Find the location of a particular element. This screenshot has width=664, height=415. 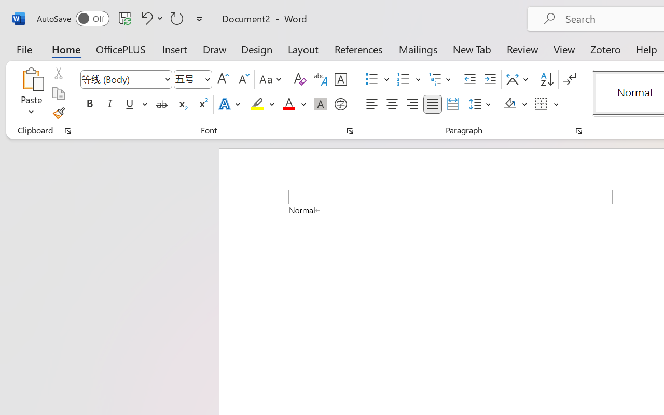

Design is located at coordinates (257, 49).